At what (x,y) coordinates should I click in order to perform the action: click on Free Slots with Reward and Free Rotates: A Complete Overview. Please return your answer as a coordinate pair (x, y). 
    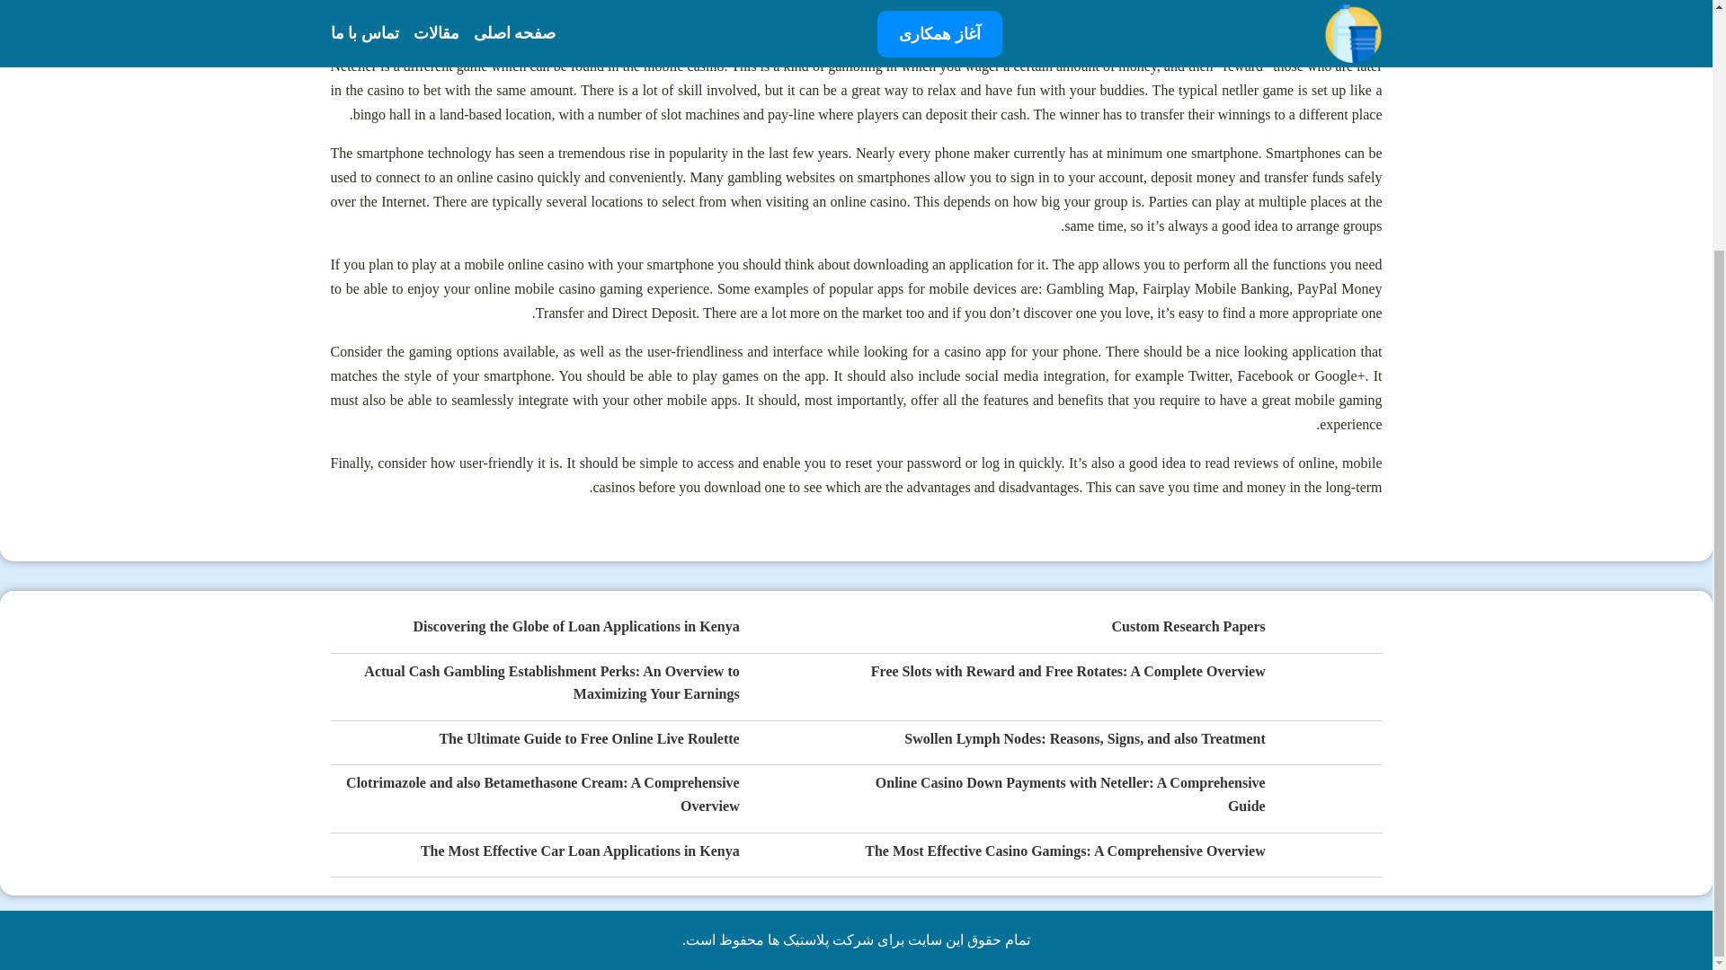
    Looking at the image, I should click on (1068, 672).